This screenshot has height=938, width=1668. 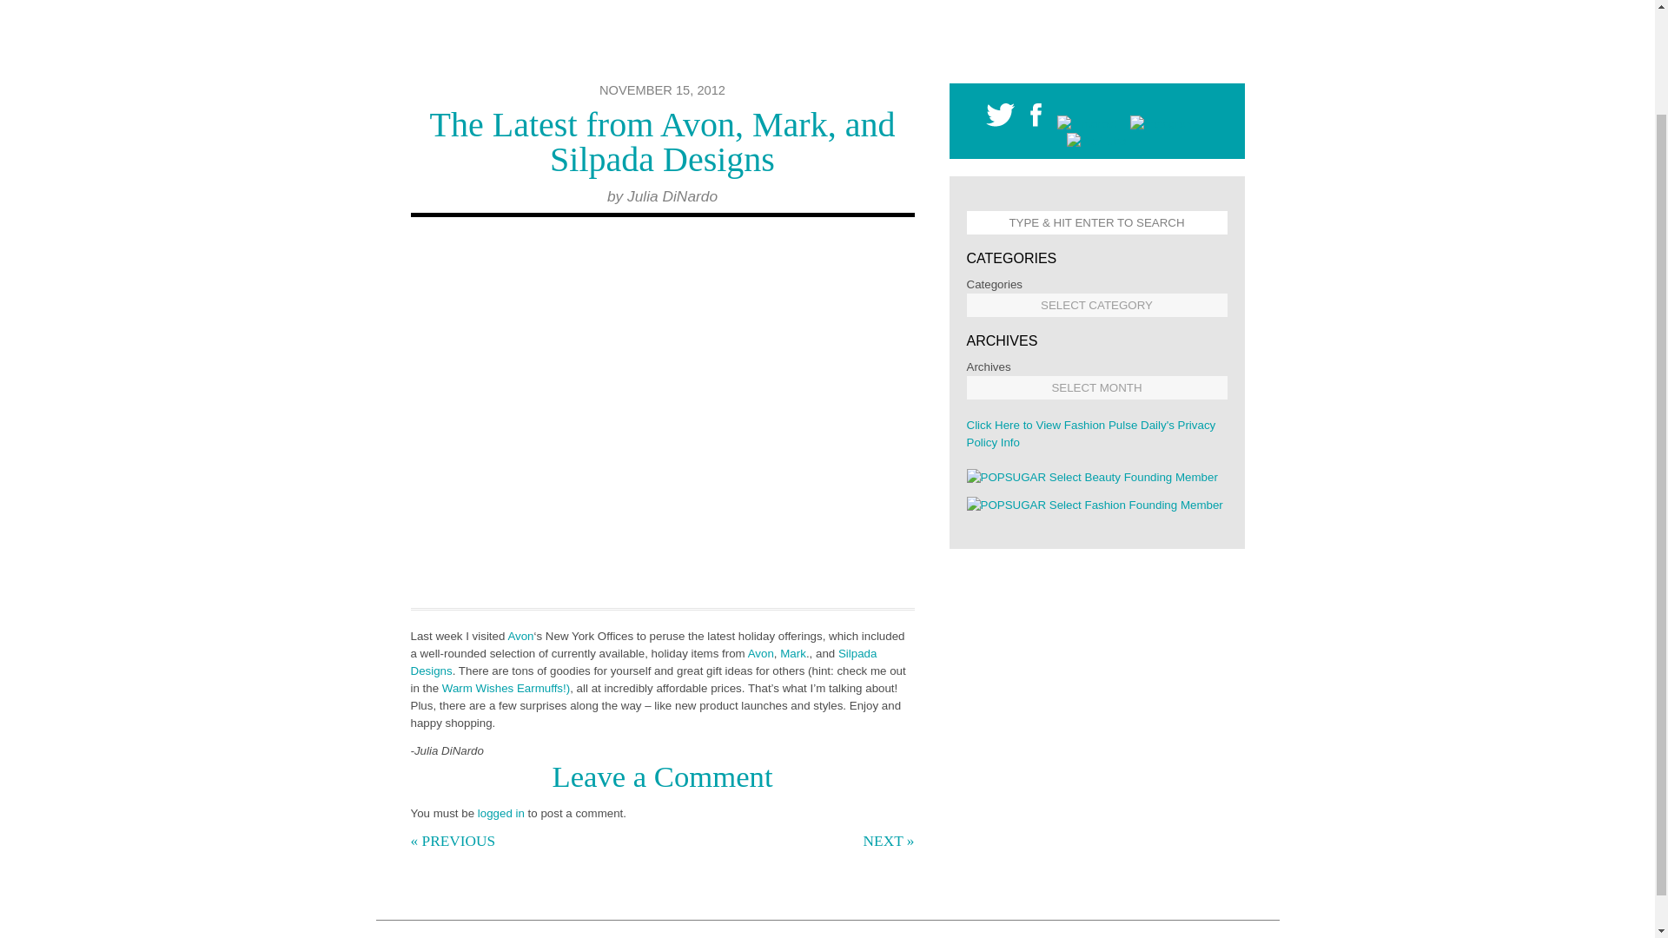 What do you see at coordinates (500, 813) in the screenshot?
I see `logged in` at bounding box center [500, 813].